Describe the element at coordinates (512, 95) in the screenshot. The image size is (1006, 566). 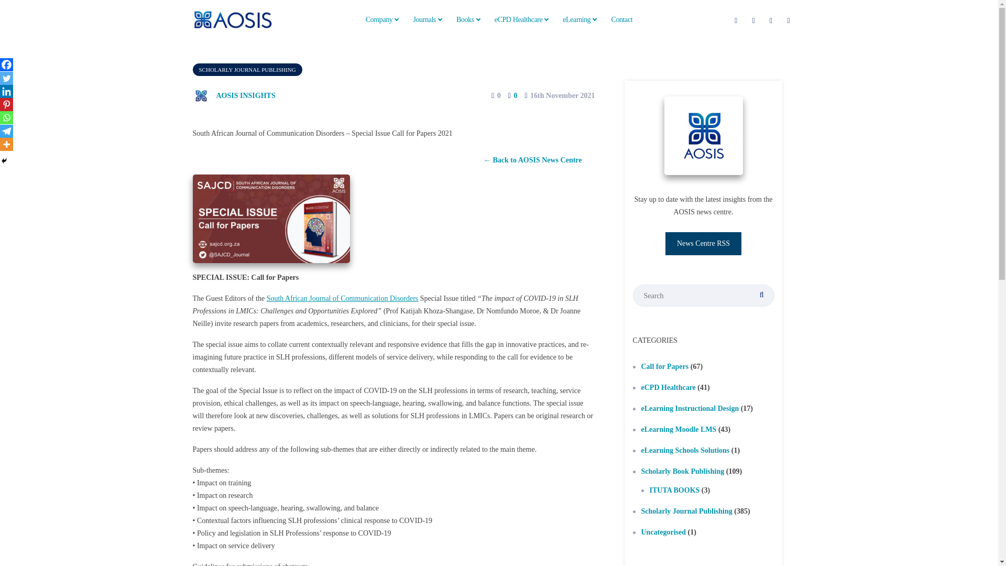
I see `0 comments` at that location.